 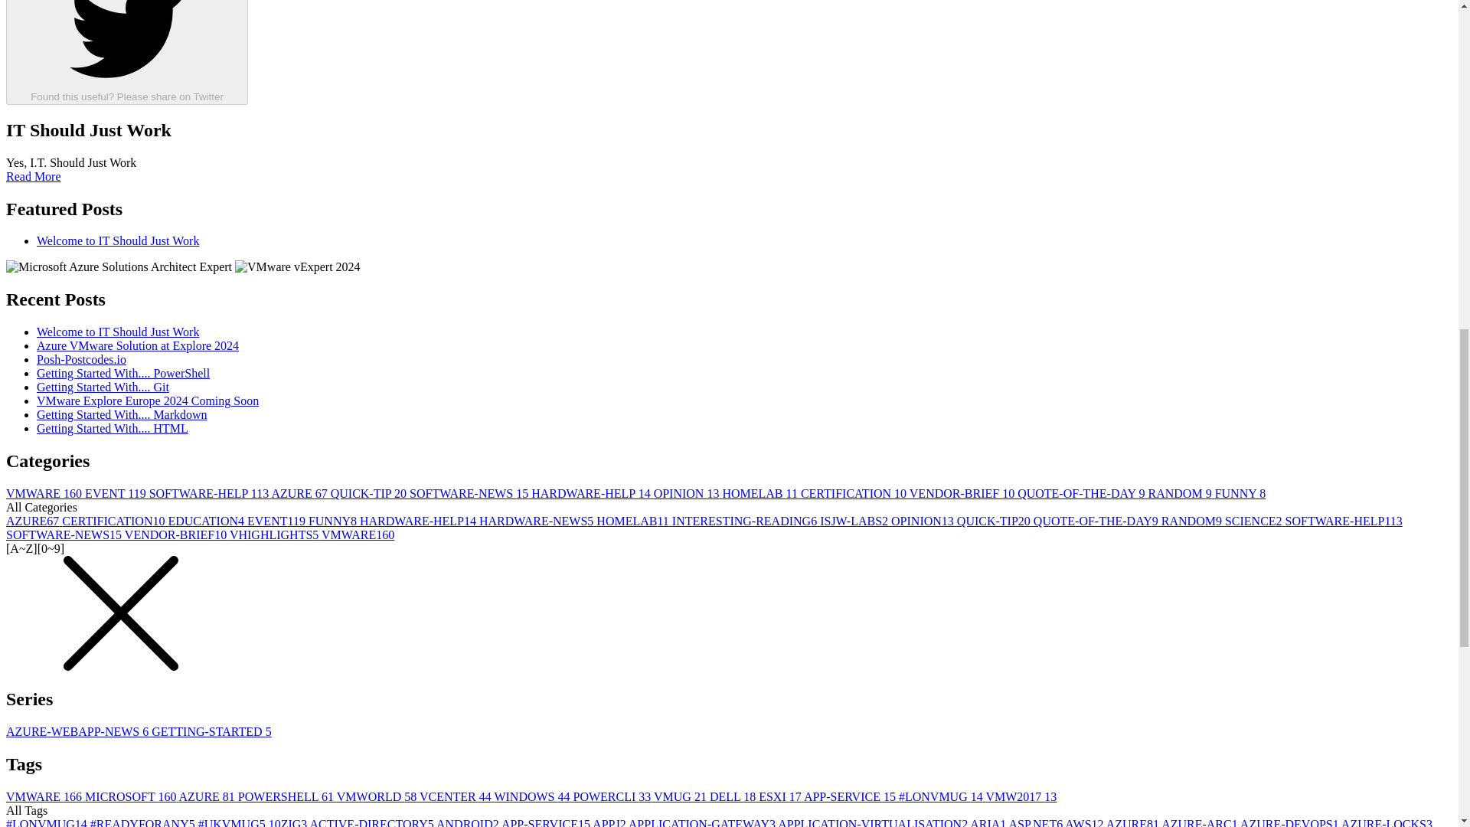 I want to click on SOFTWARE-NEWS 15, so click(x=470, y=493).